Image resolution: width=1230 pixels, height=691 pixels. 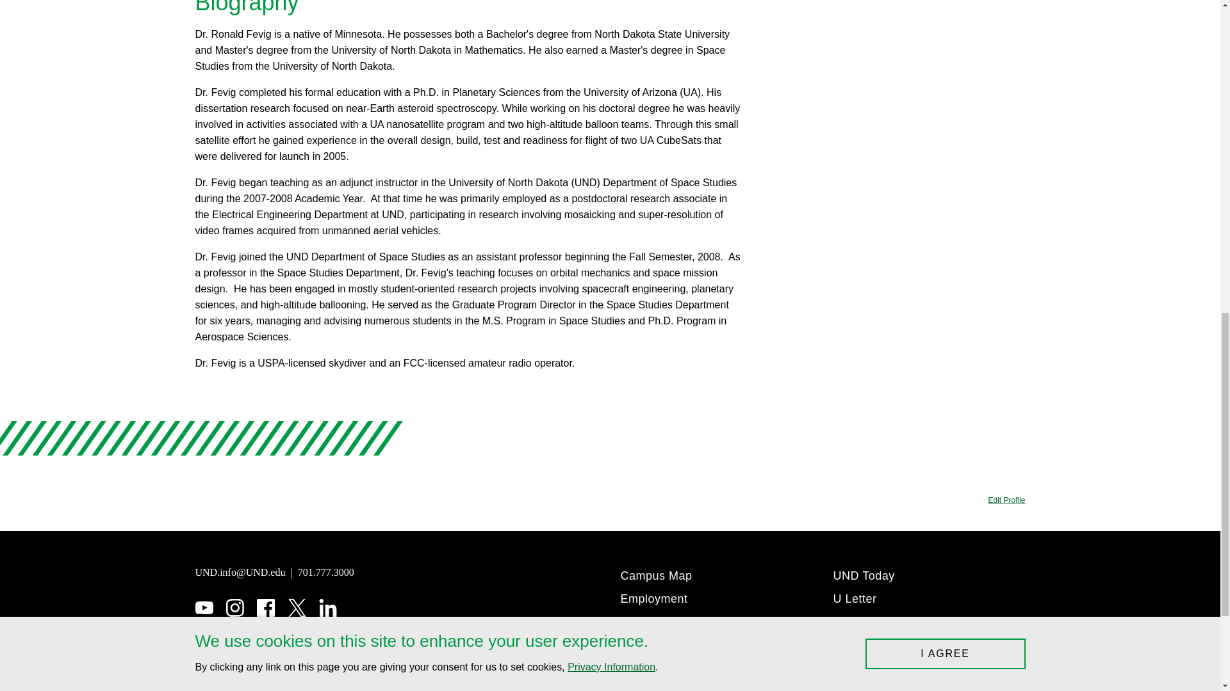 What do you see at coordinates (265, 608) in the screenshot?
I see `Facebook` at bounding box center [265, 608].